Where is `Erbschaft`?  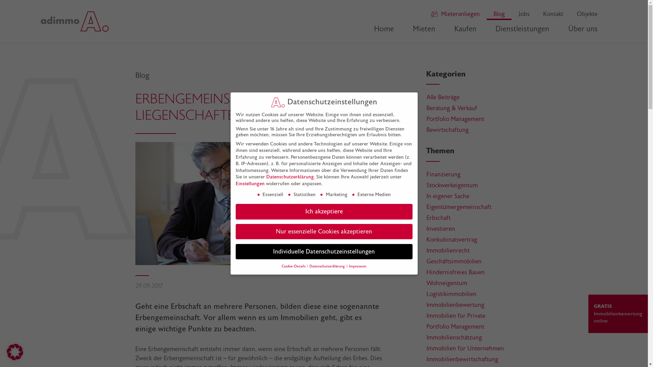 Erbschaft is located at coordinates (439, 218).